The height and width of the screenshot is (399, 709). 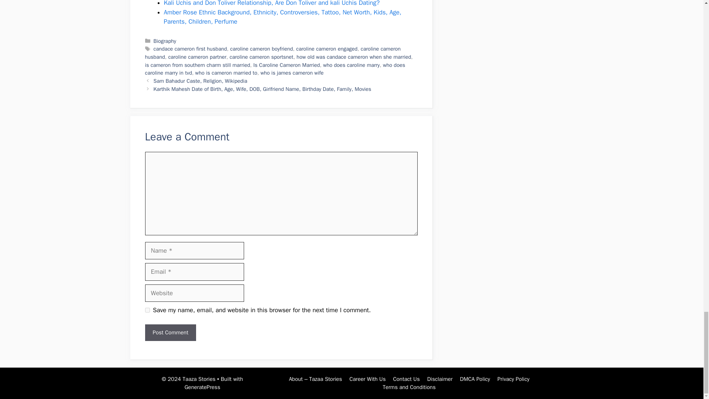 I want to click on yes, so click(x=147, y=310).